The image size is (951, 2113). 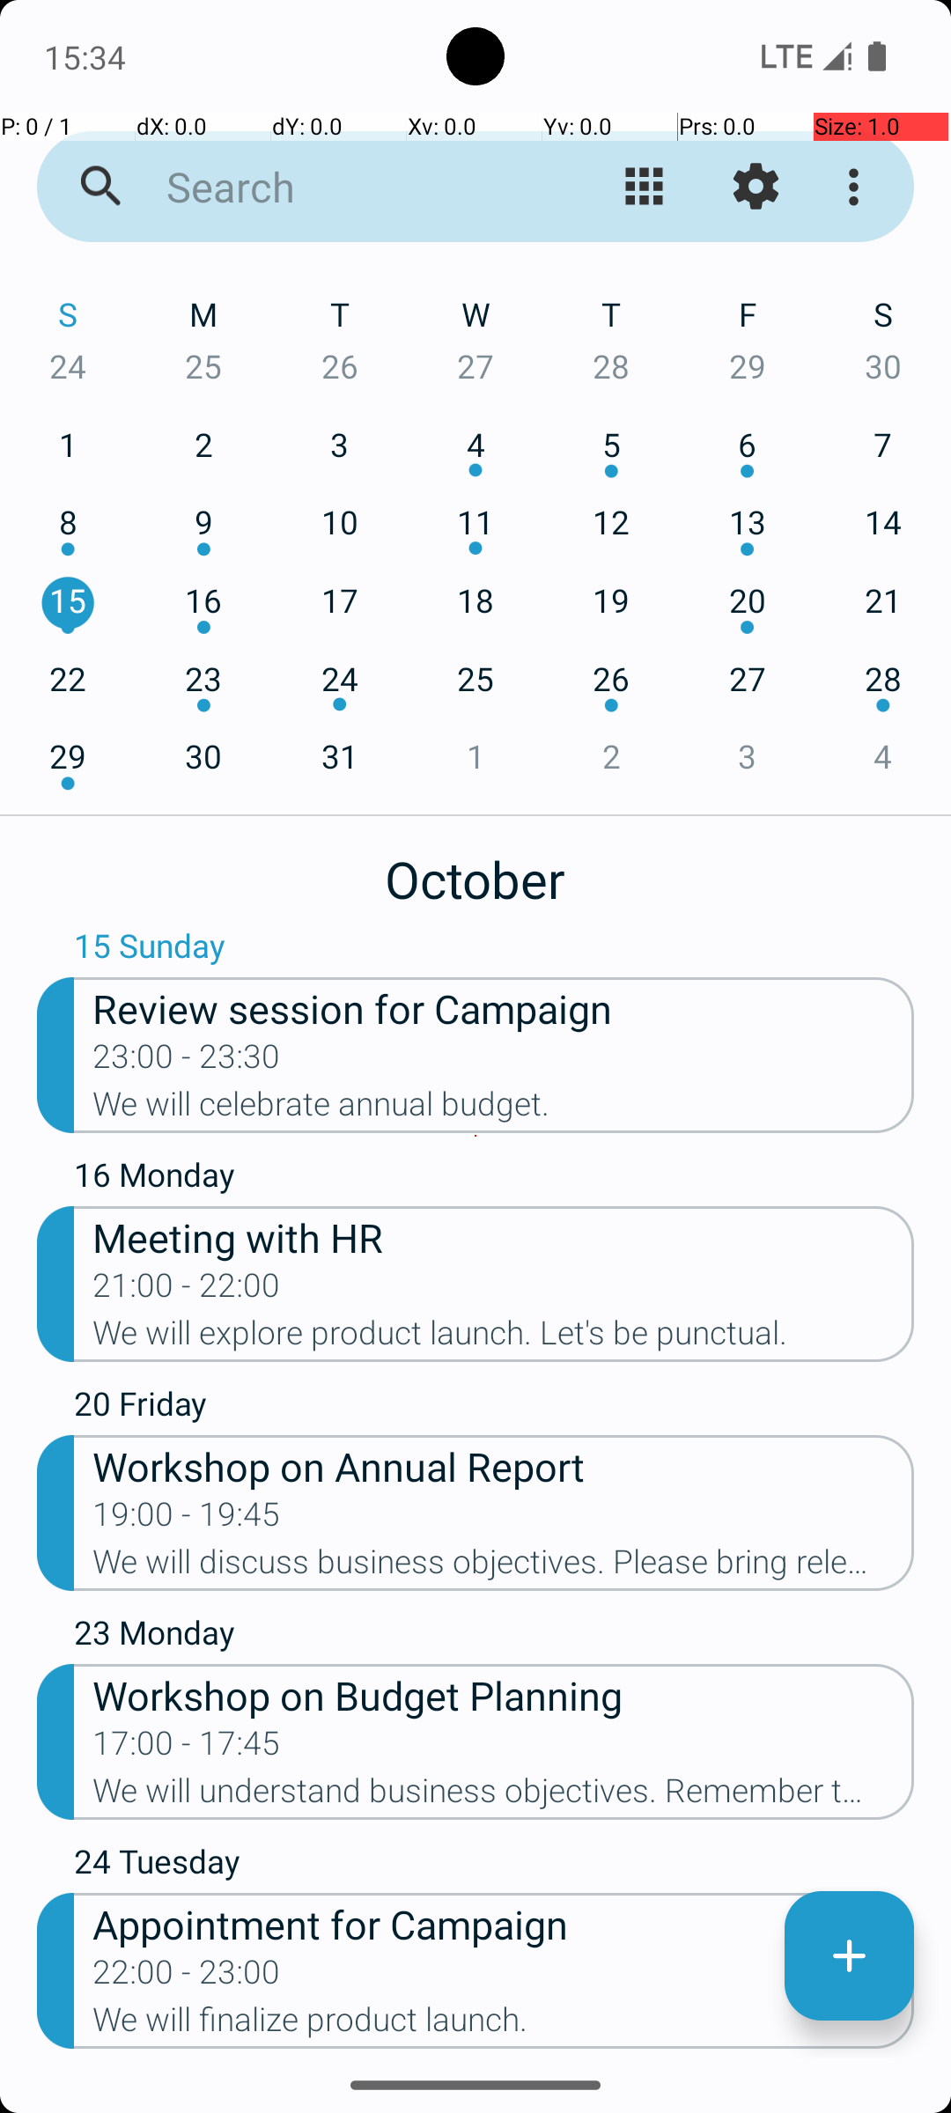 I want to click on 16 Monday, so click(x=494, y=1179).